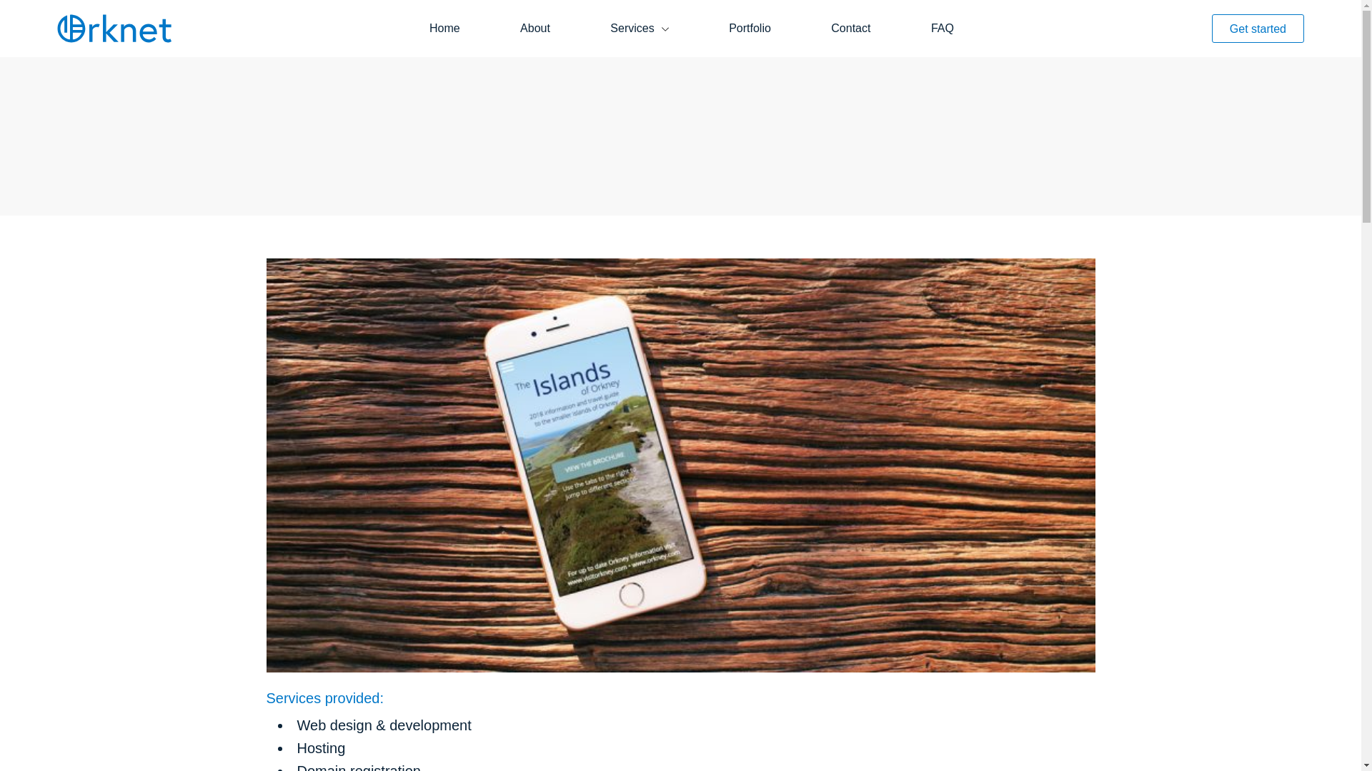  I want to click on About, so click(535, 29).